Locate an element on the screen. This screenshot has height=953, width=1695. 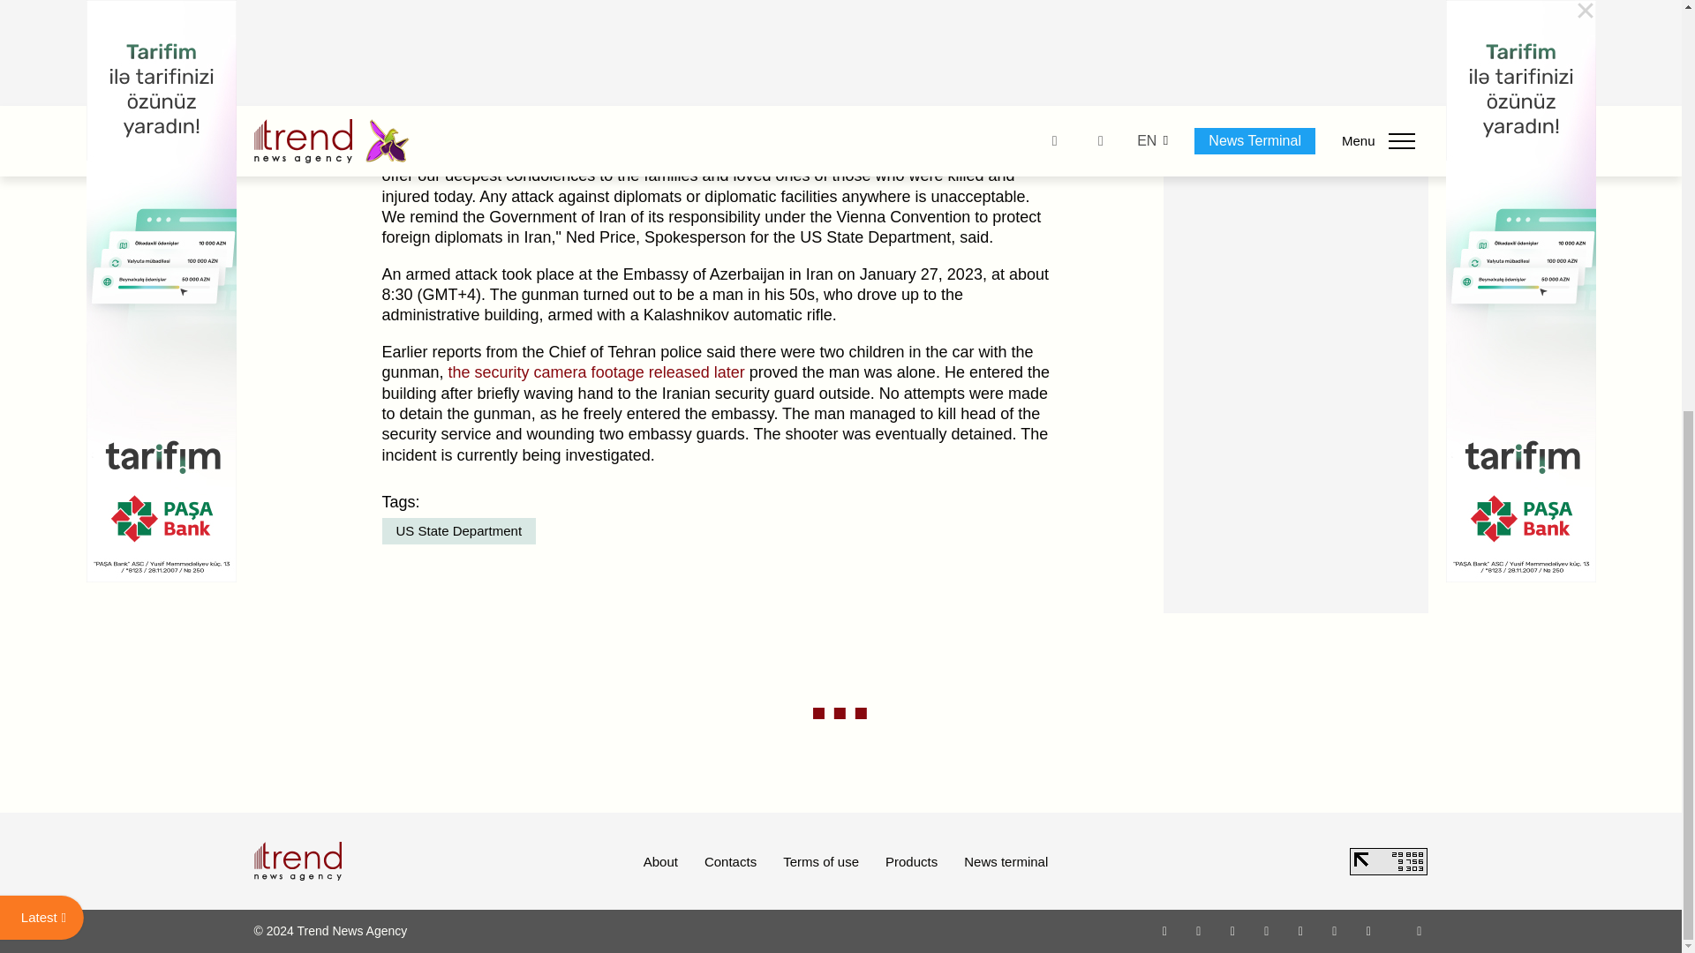
Facebook is located at coordinates (1198, 930).